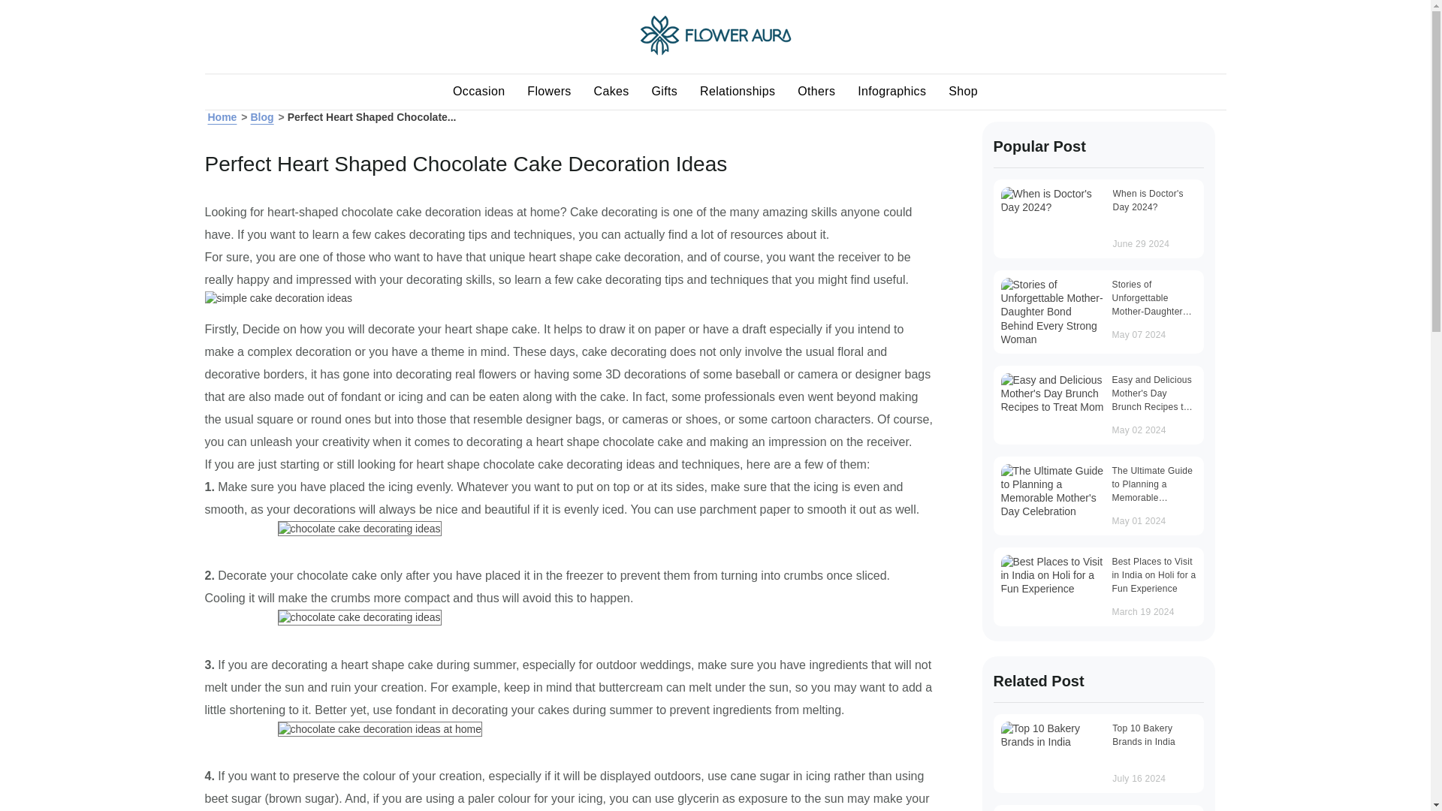 Image resolution: width=1442 pixels, height=811 pixels. Describe the element at coordinates (359, 617) in the screenshot. I see `chocolate cake decorating ideas` at that location.